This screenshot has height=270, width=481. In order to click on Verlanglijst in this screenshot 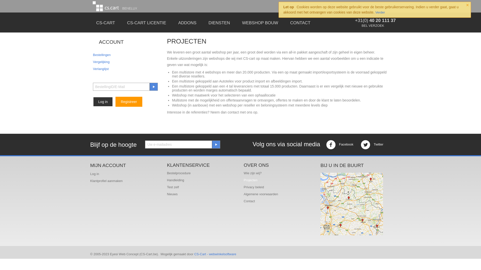, I will do `click(101, 69)`.